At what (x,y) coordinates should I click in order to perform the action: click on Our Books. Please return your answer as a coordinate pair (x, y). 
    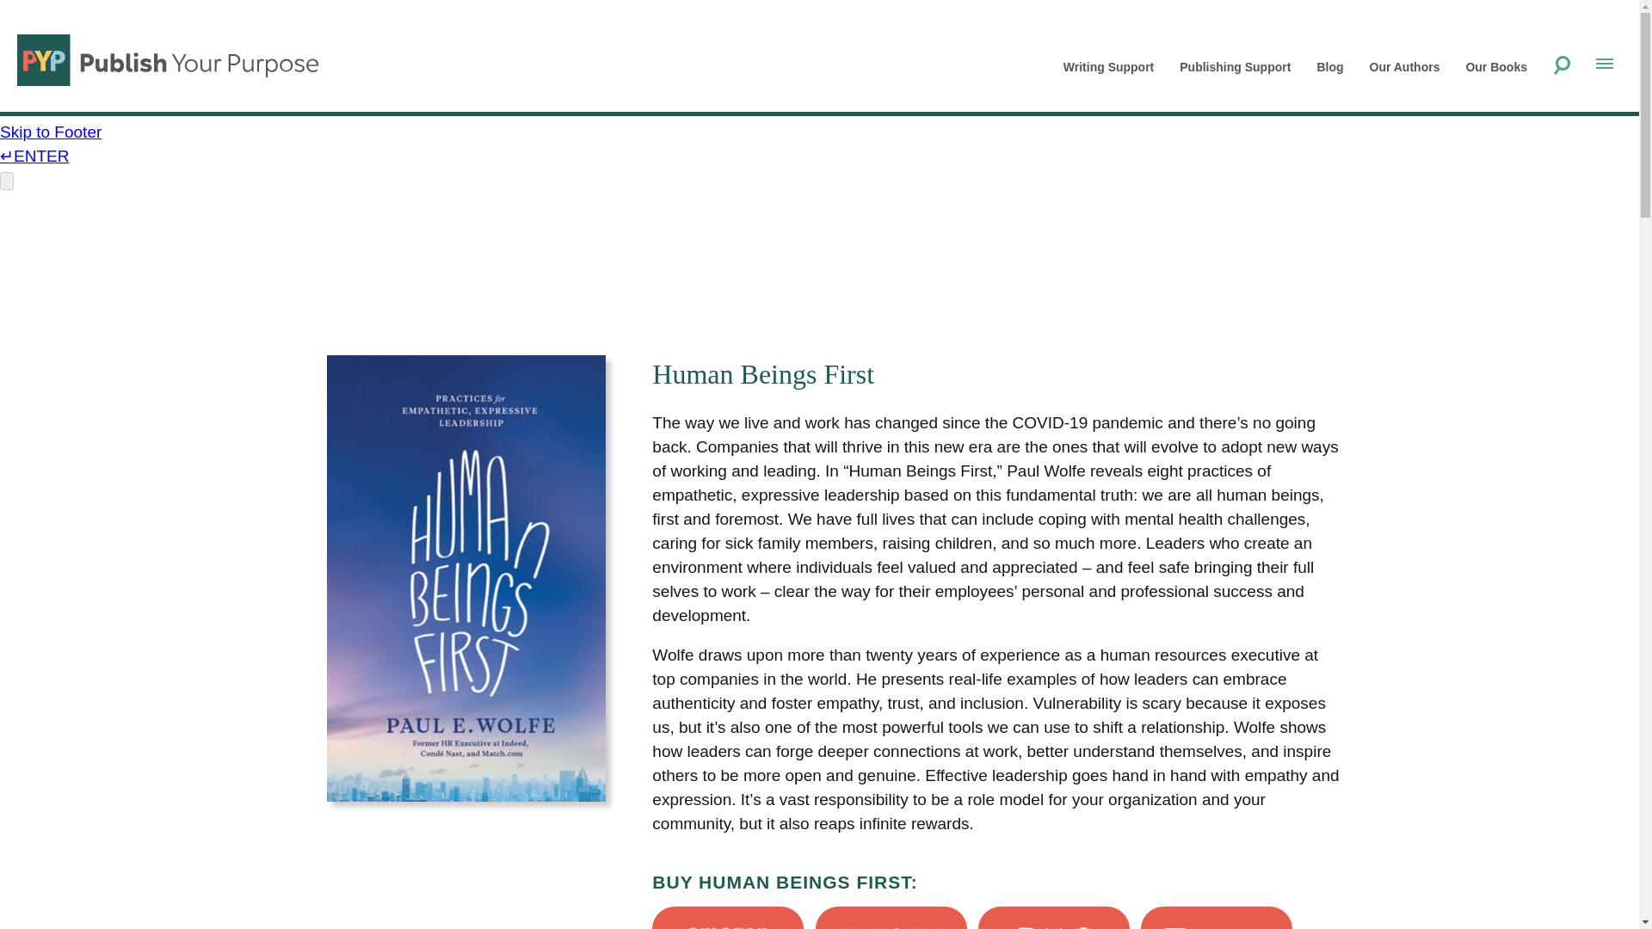
    Looking at the image, I should click on (1495, 67).